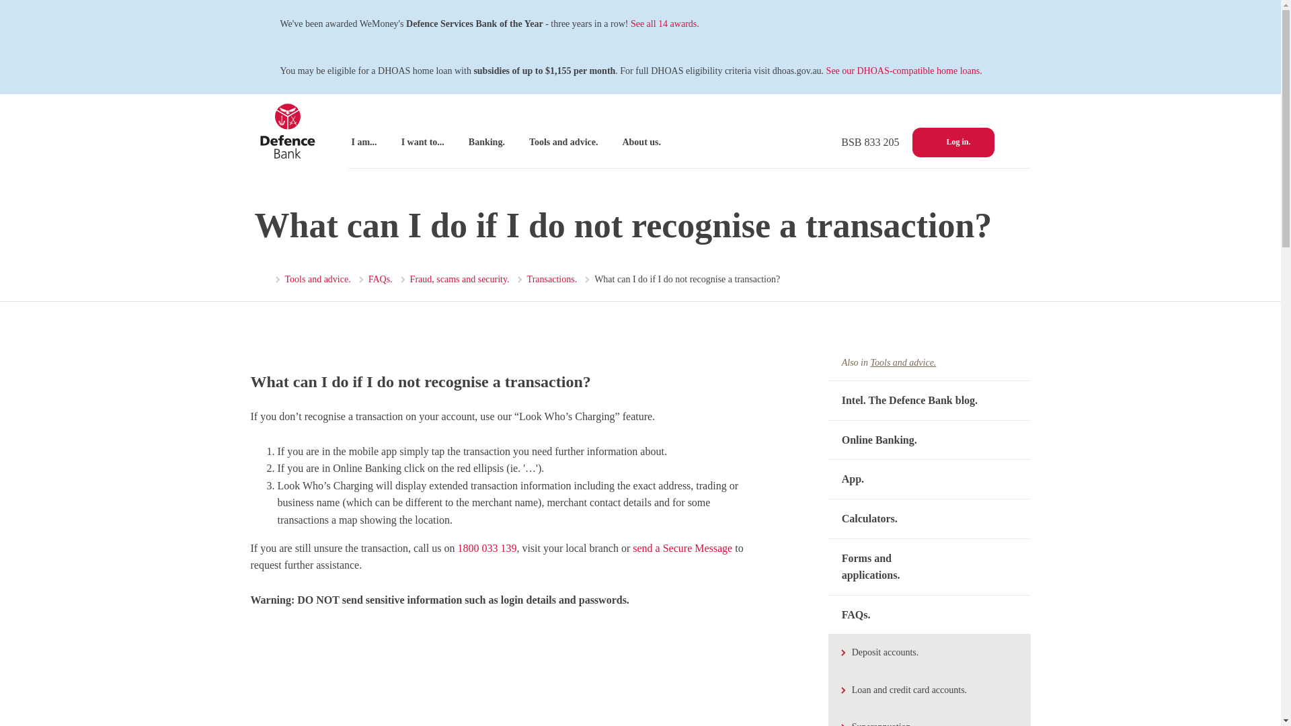  What do you see at coordinates (547, 280) in the screenshot?
I see `Transactions.` at bounding box center [547, 280].